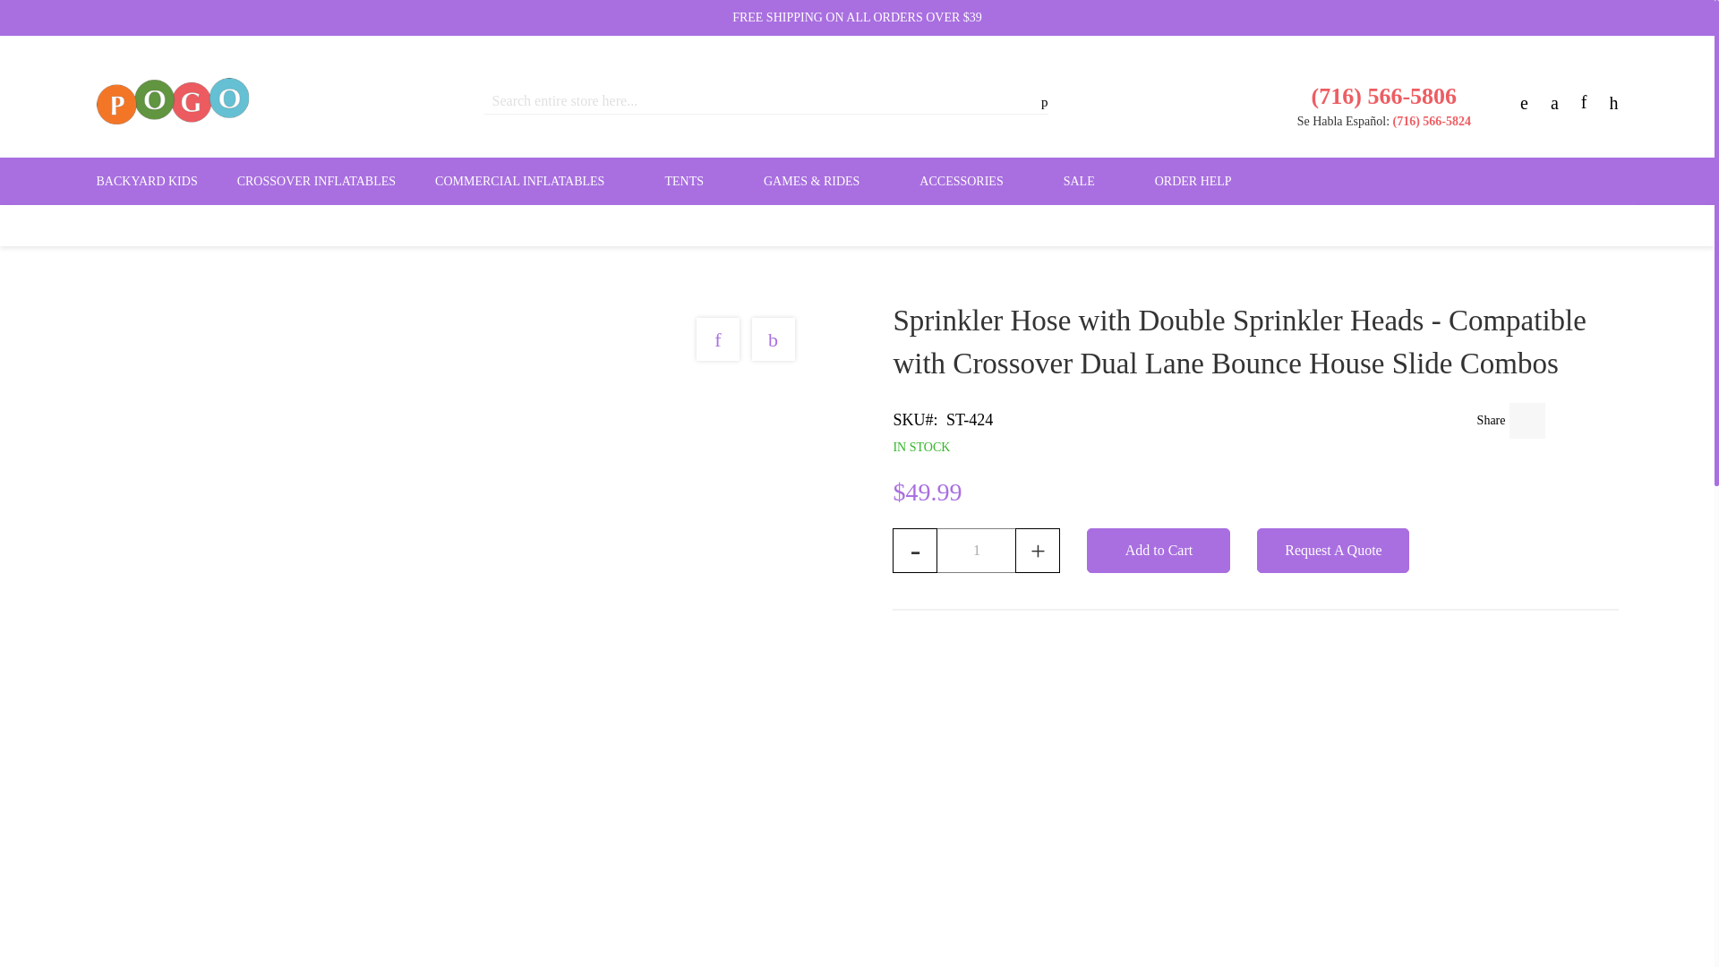 The height and width of the screenshot is (967, 1719). Describe the element at coordinates (976, 550) in the screenshot. I see `1` at that location.